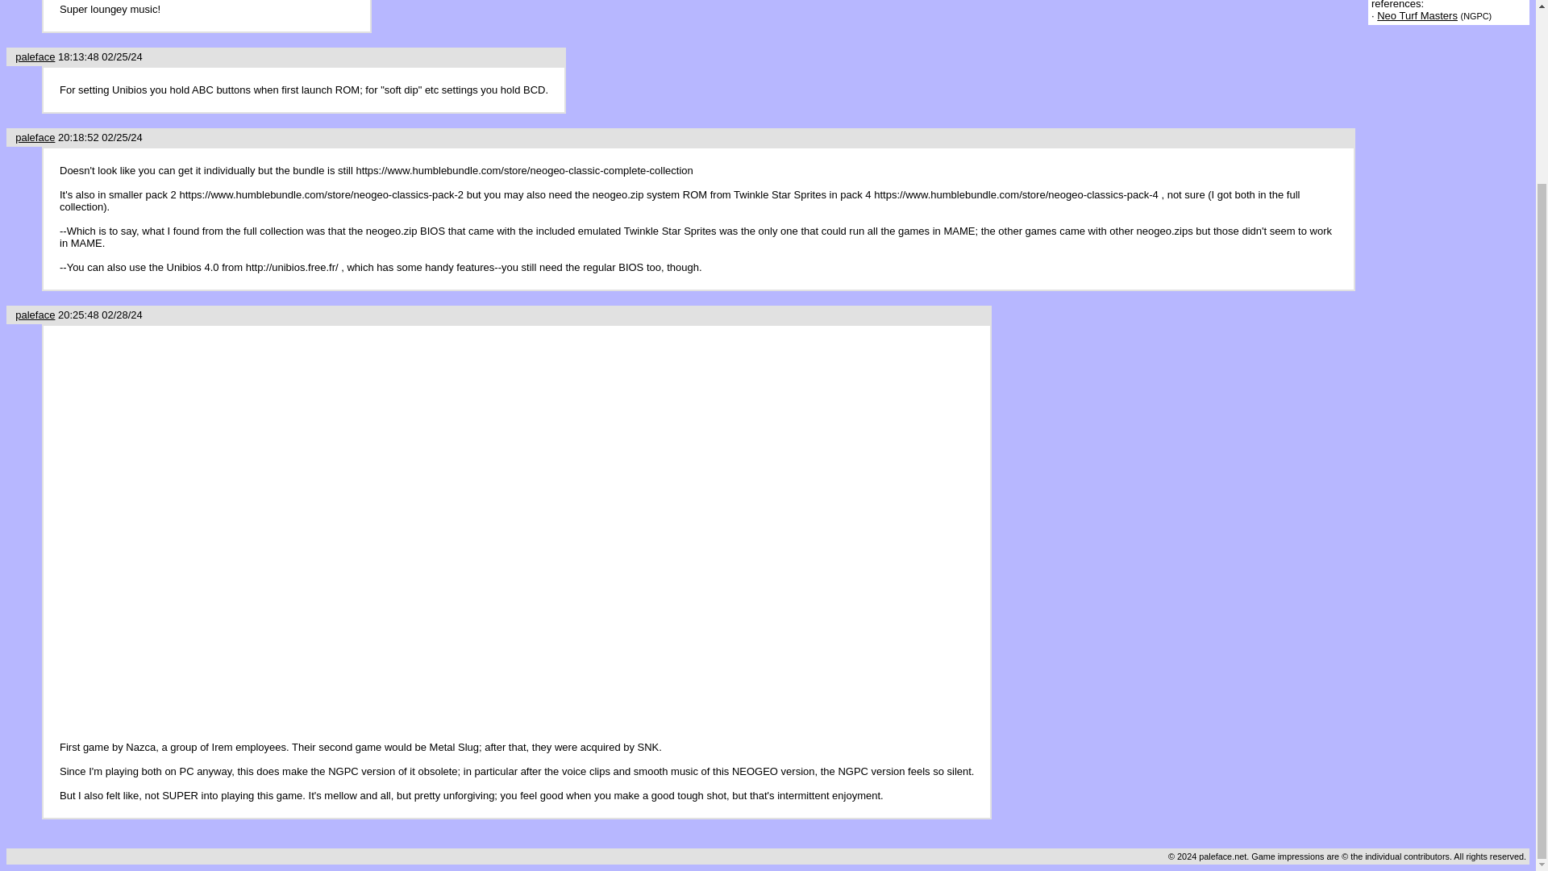 The height and width of the screenshot is (871, 1548). Describe the element at coordinates (1417, 15) in the screenshot. I see `Neo Turf Masters` at that location.